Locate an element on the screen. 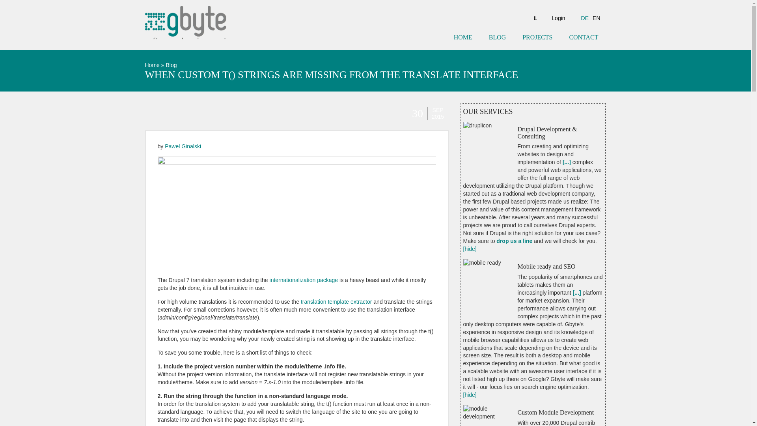  Home is located at coordinates (152, 65).